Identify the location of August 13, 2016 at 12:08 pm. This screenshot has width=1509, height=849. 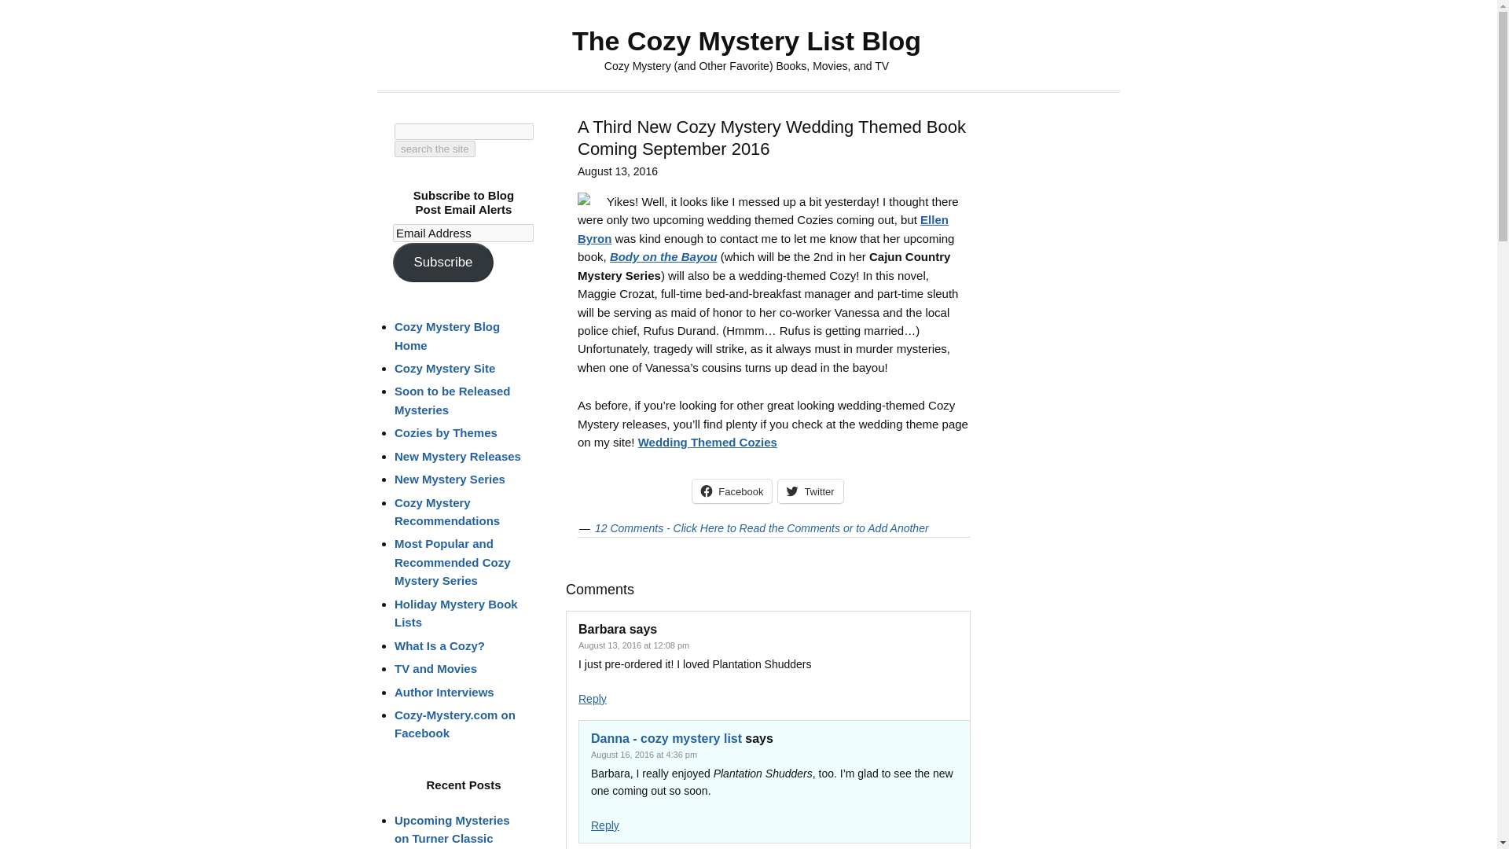
(633, 645).